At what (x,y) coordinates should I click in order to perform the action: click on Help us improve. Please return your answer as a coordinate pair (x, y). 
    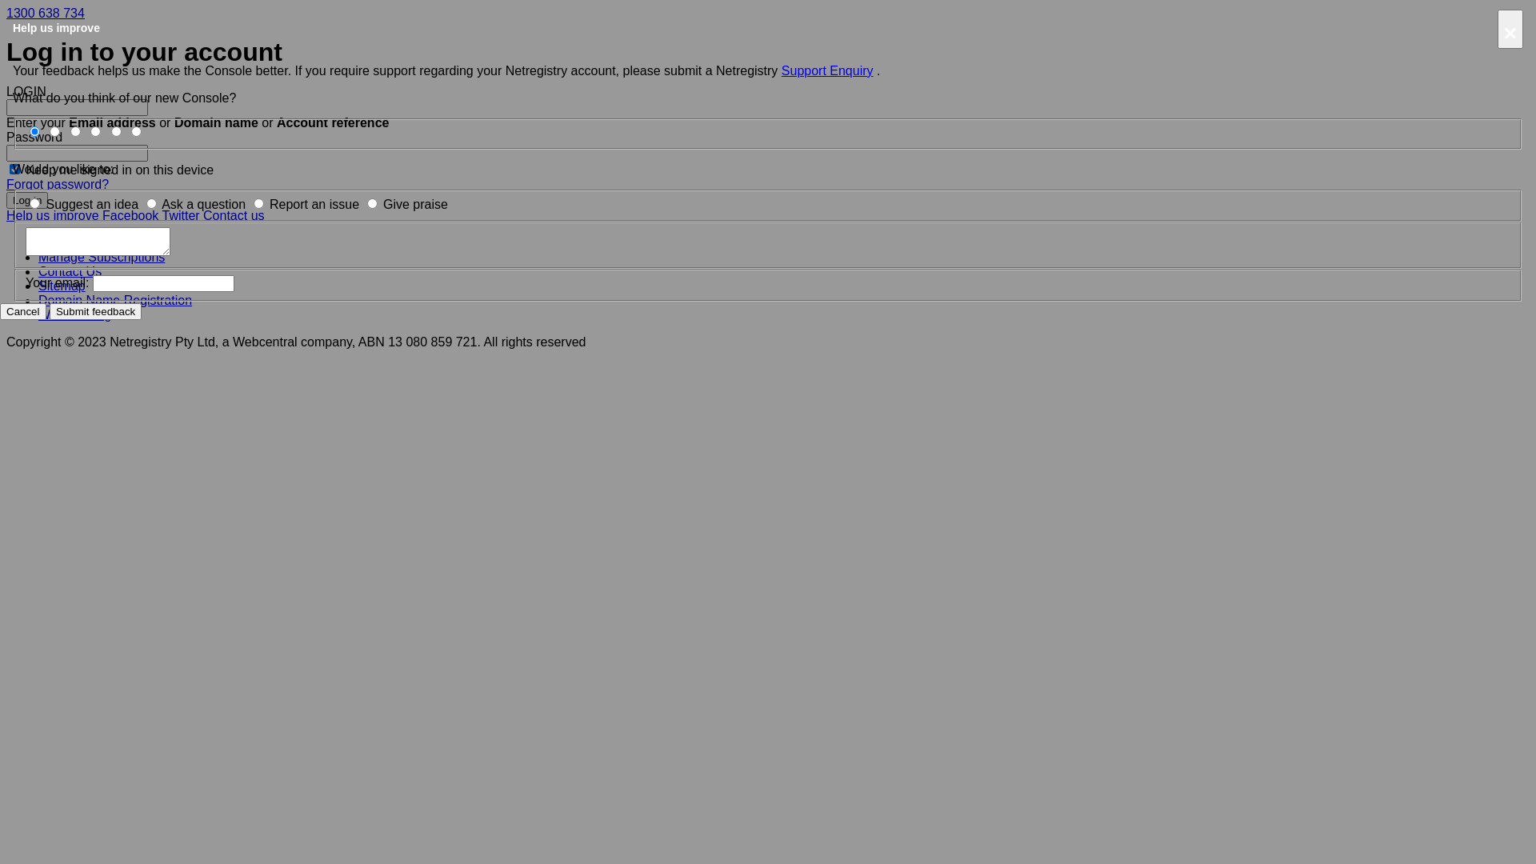
    Looking at the image, I should click on (53, 216).